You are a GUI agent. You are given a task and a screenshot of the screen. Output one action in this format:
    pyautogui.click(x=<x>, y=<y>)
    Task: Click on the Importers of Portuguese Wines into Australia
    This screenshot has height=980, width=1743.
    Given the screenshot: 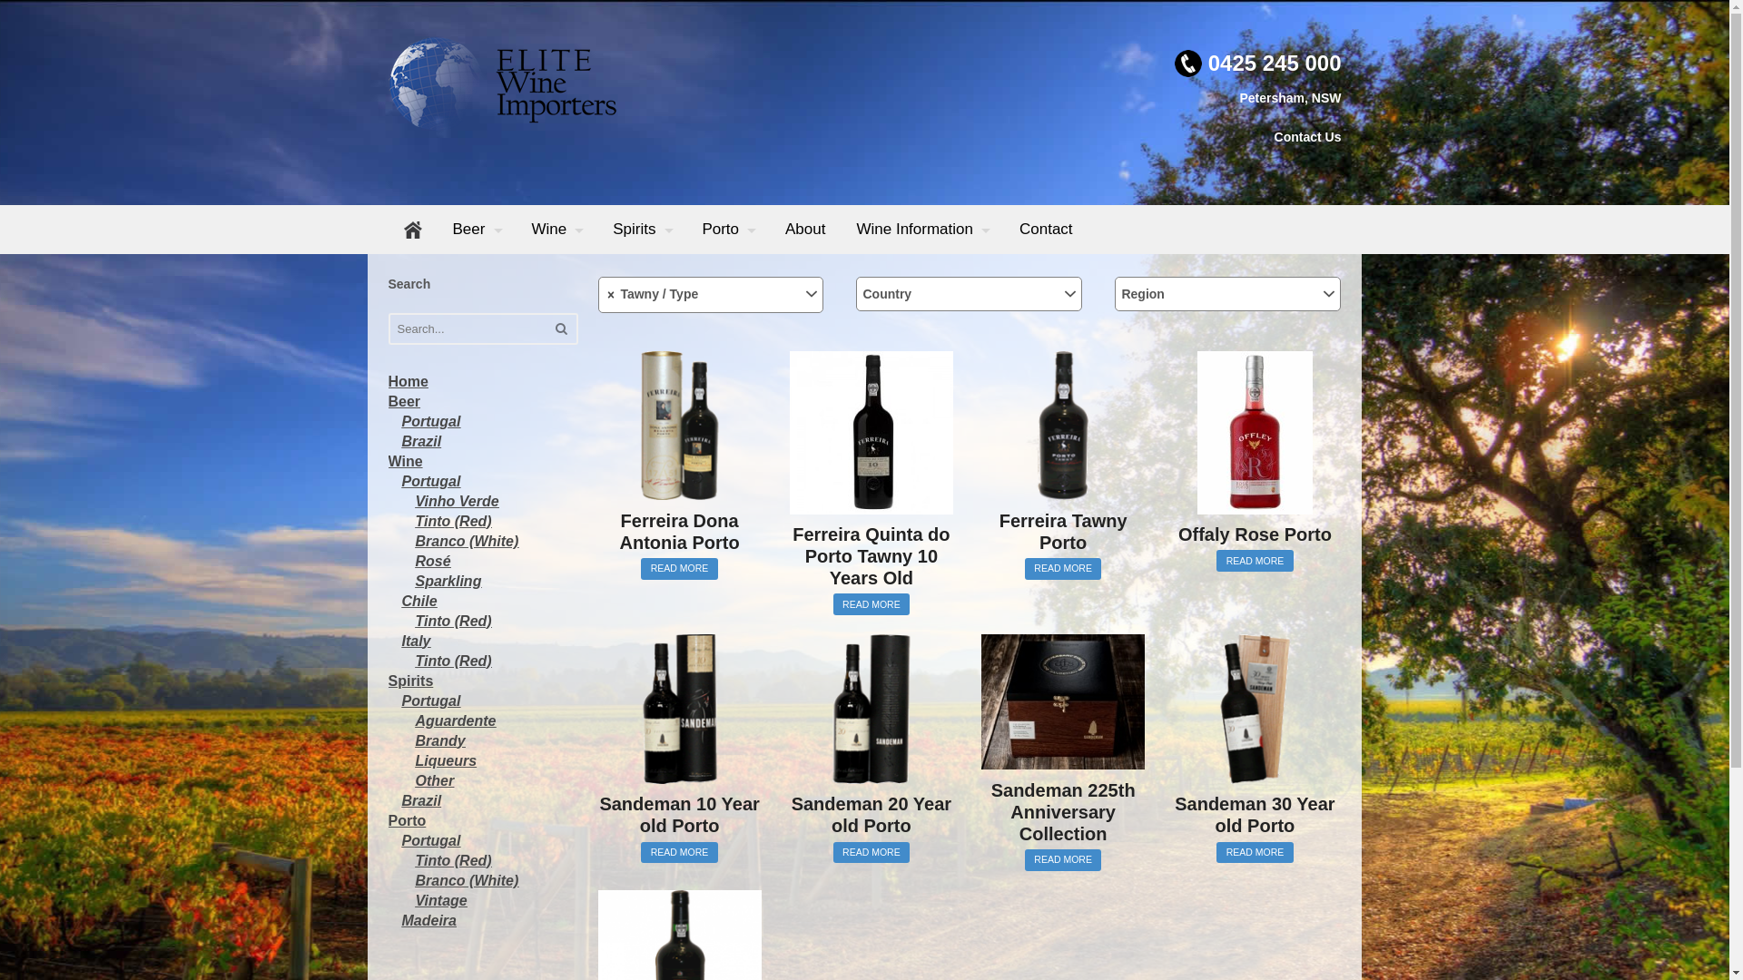 What is the action you would take?
    pyautogui.click(x=503, y=121)
    